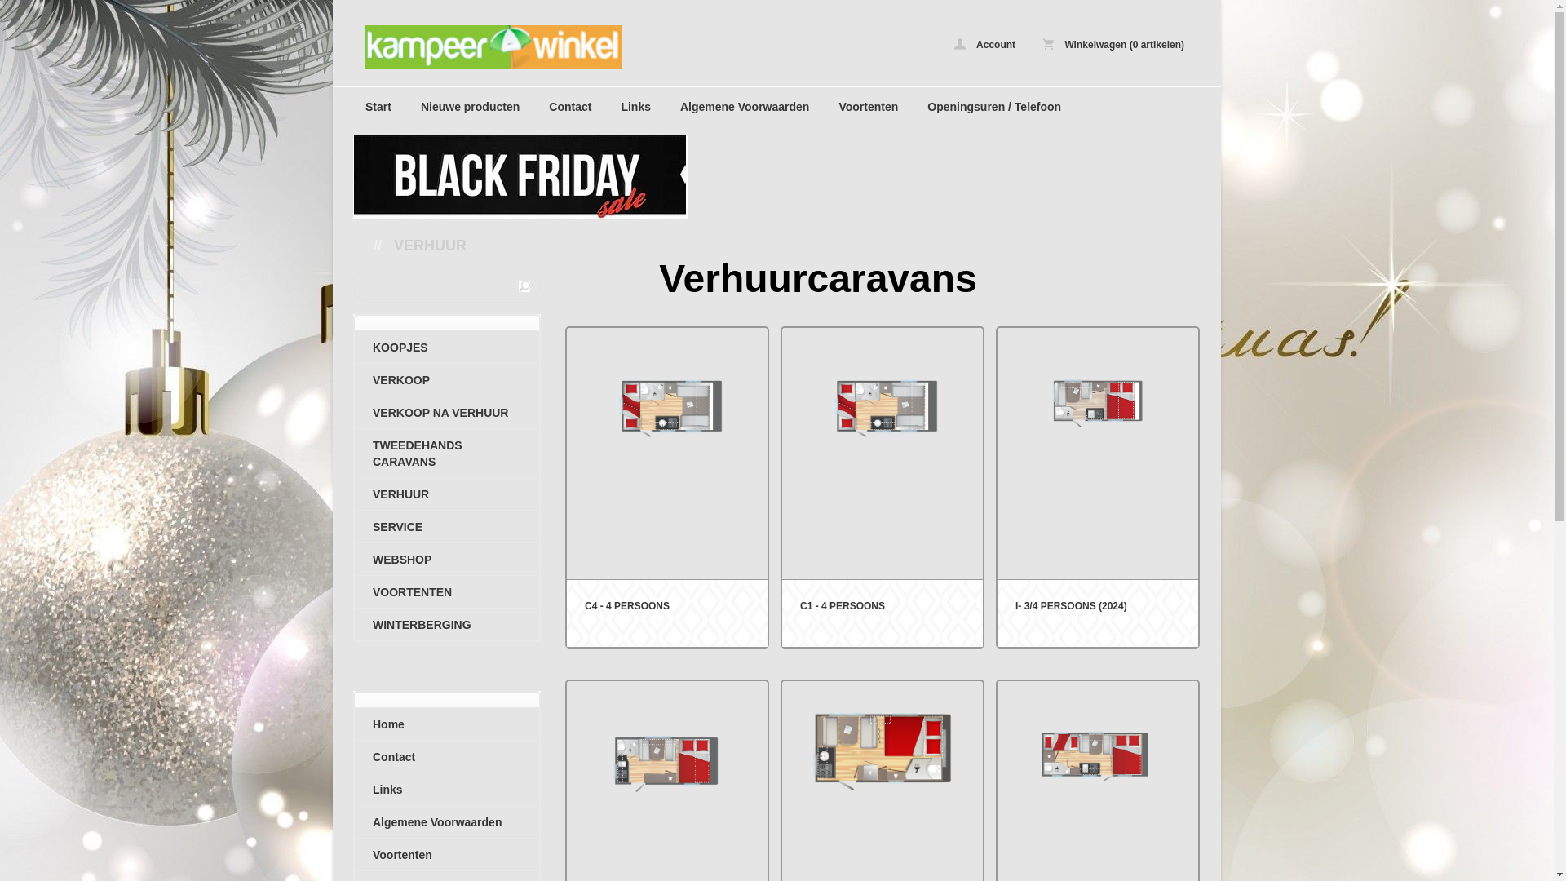  Describe the element at coordinates (447, 724) in the screenshot. I see `Home` at that location.